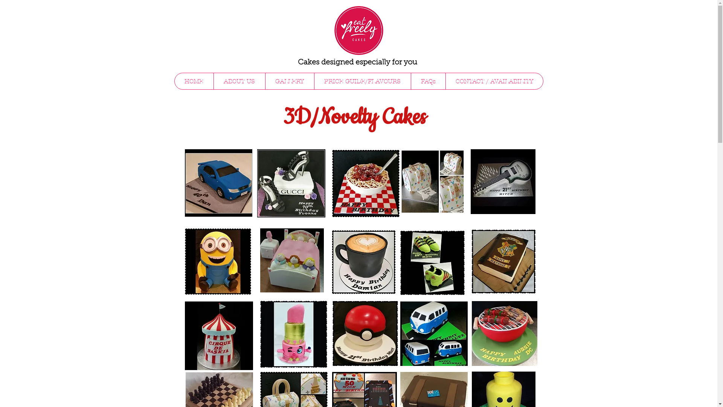  What do you see at coordinates (503, 262) in the screenshot?
I see `Novelty 010` at bounding box center [503, 262].